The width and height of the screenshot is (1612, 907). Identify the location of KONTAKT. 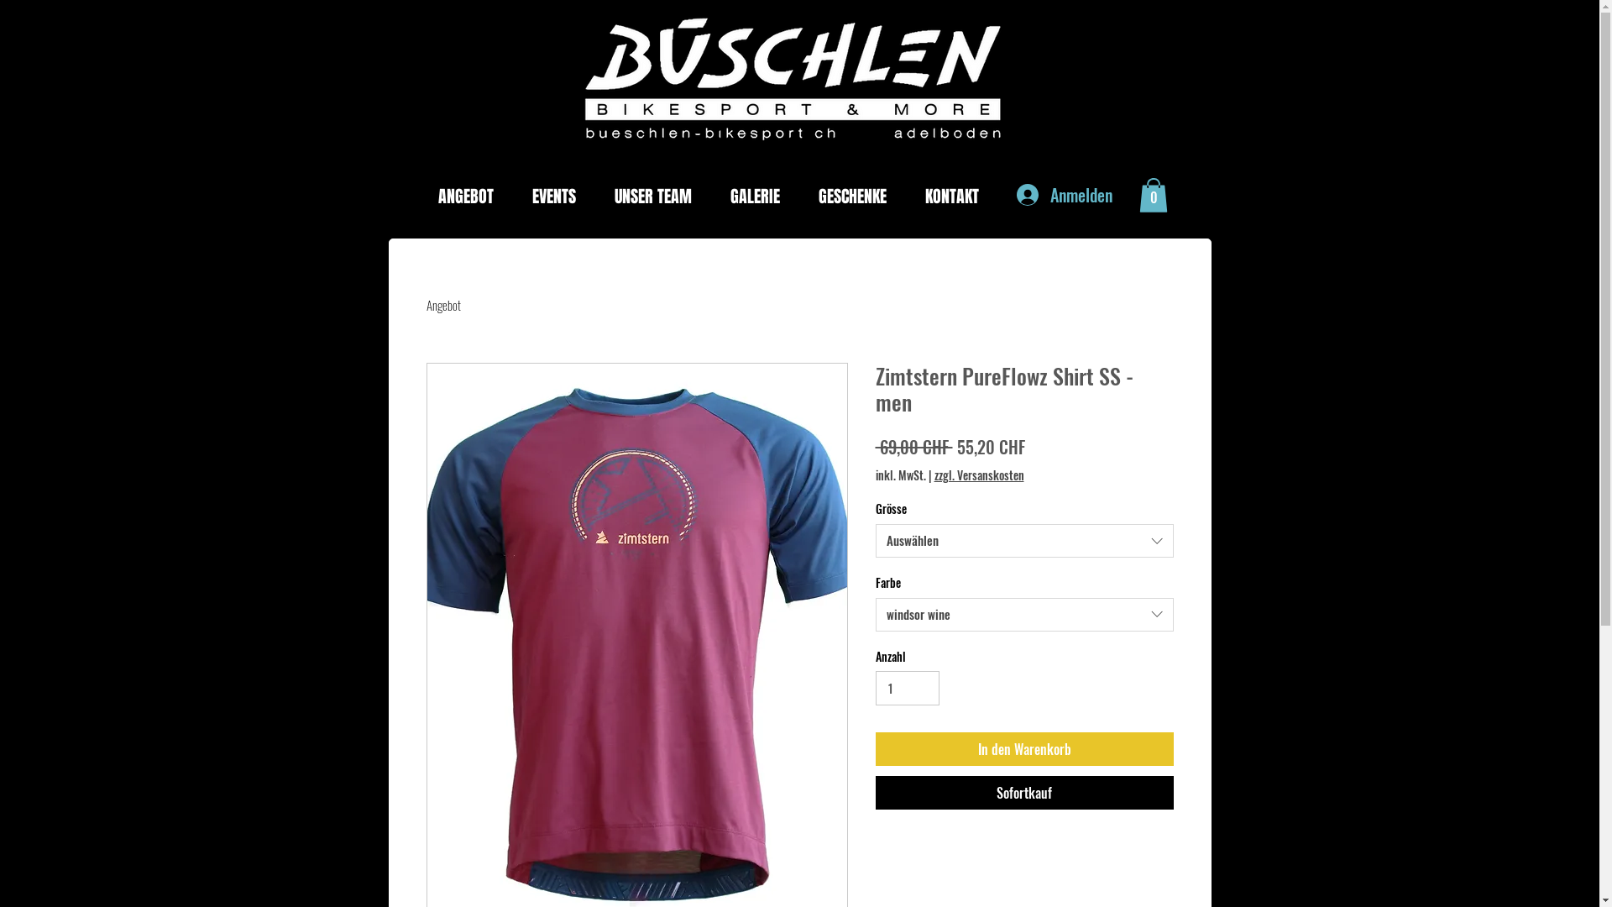
(958, 197).